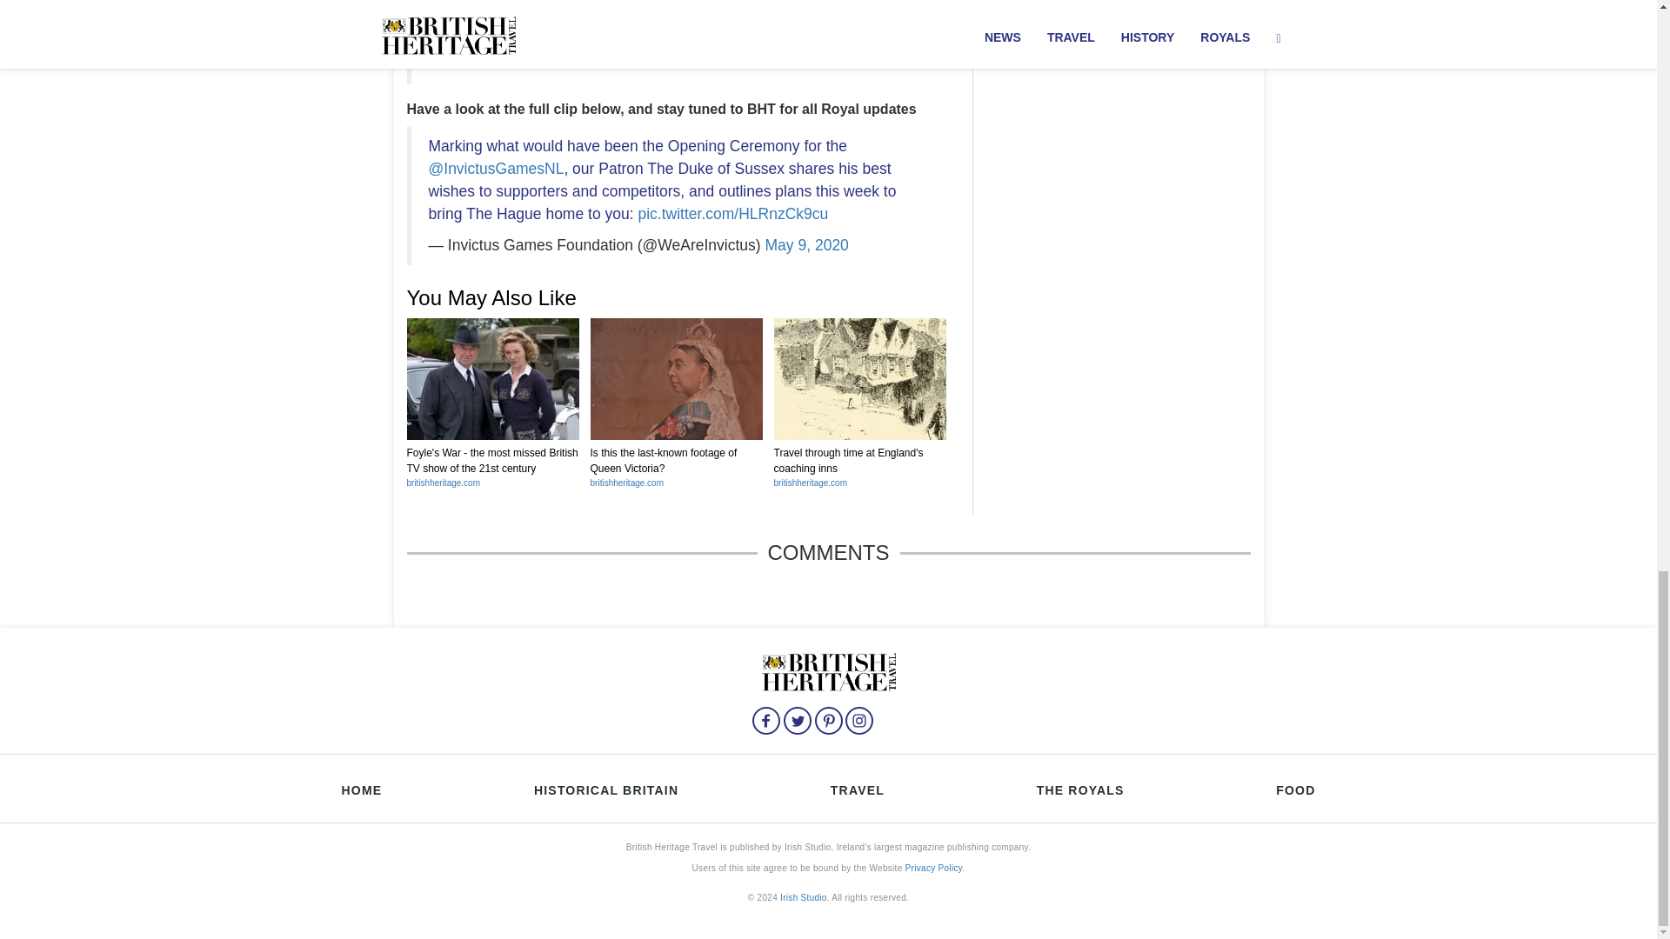  What do you see at coordinates (828, 669) in the screenshot?
I see `footer-logo` at bounding box center [828, 669].